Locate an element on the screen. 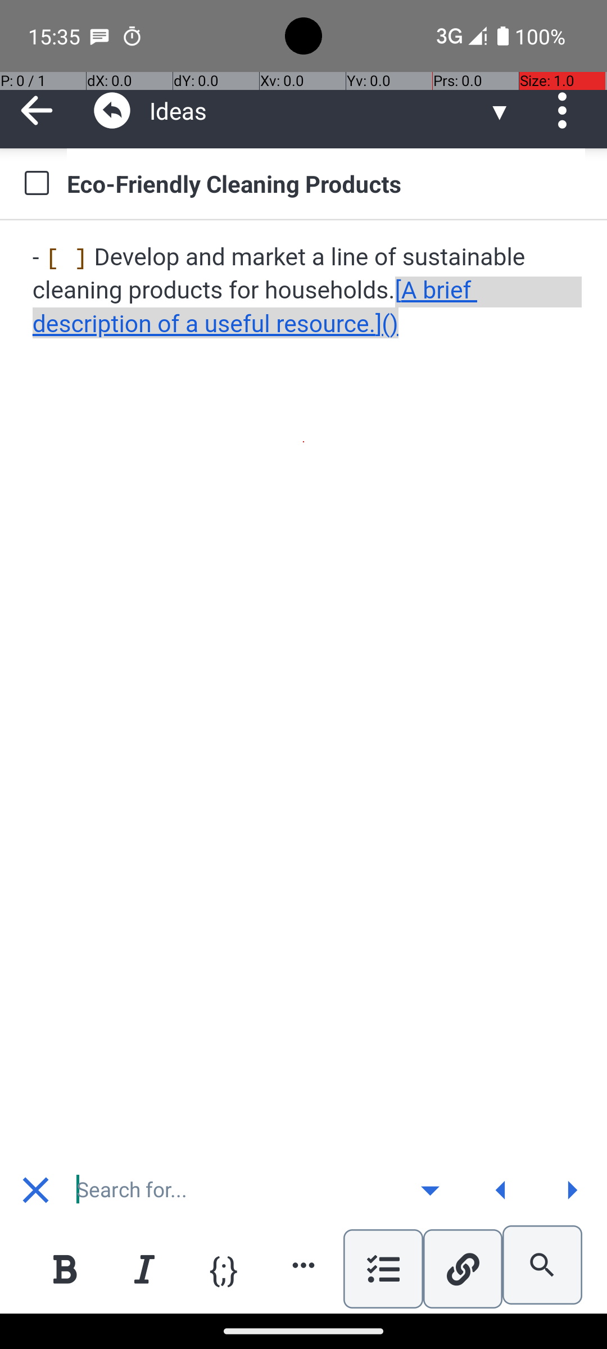  Search for... is located at coordinates (233, 1190).